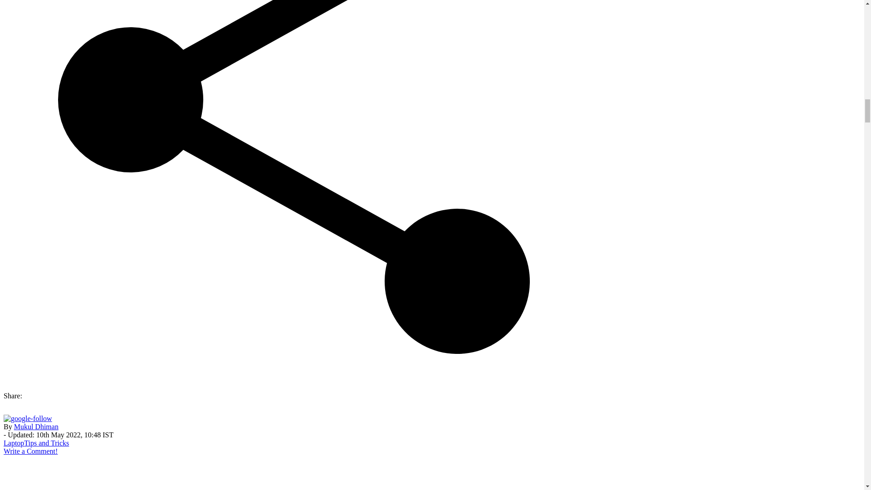  Describe the element at coordinates (14, 443) in the screenshot. I see `Laptop` at that location.